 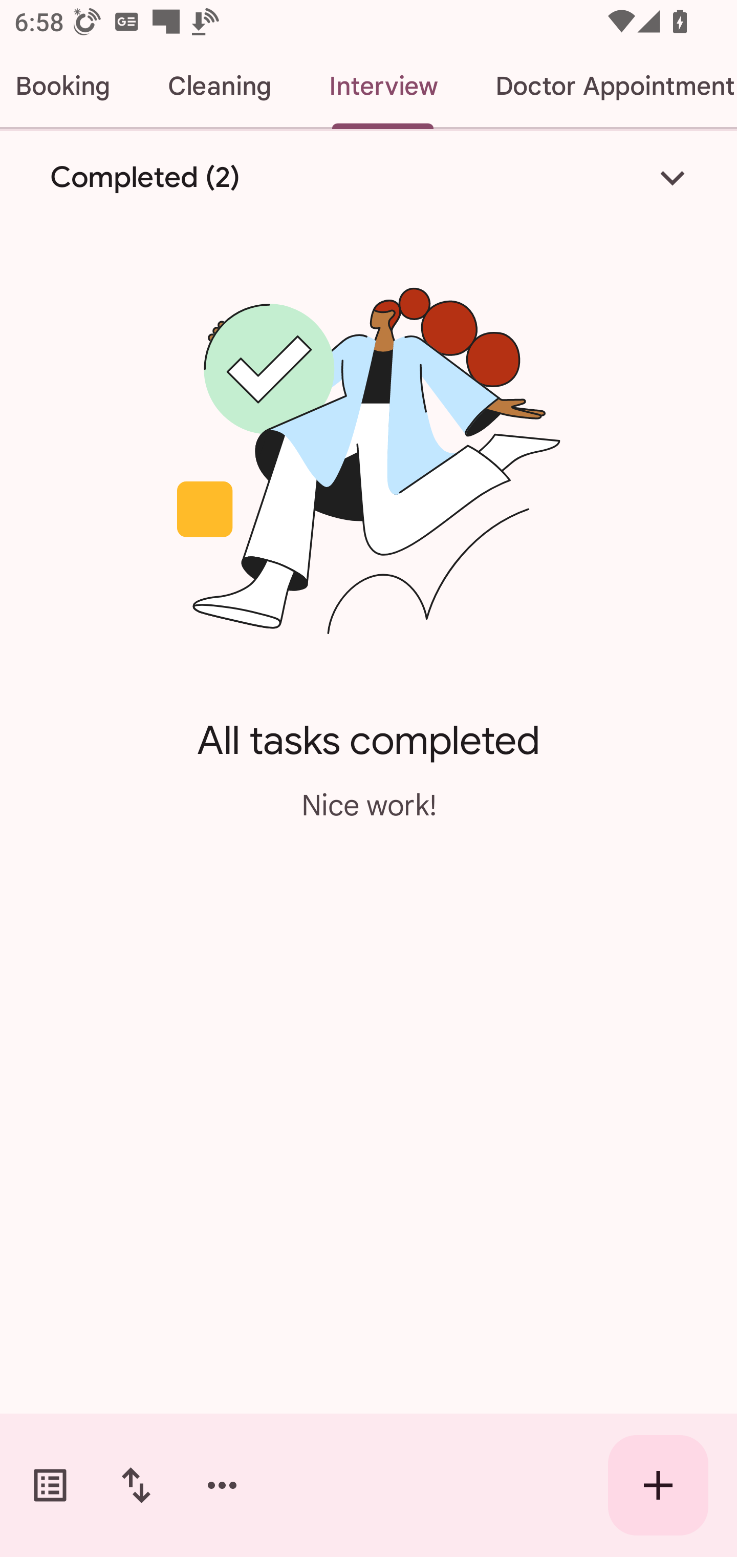 I want to click on Change sort order, so click(x=136, y=1485).